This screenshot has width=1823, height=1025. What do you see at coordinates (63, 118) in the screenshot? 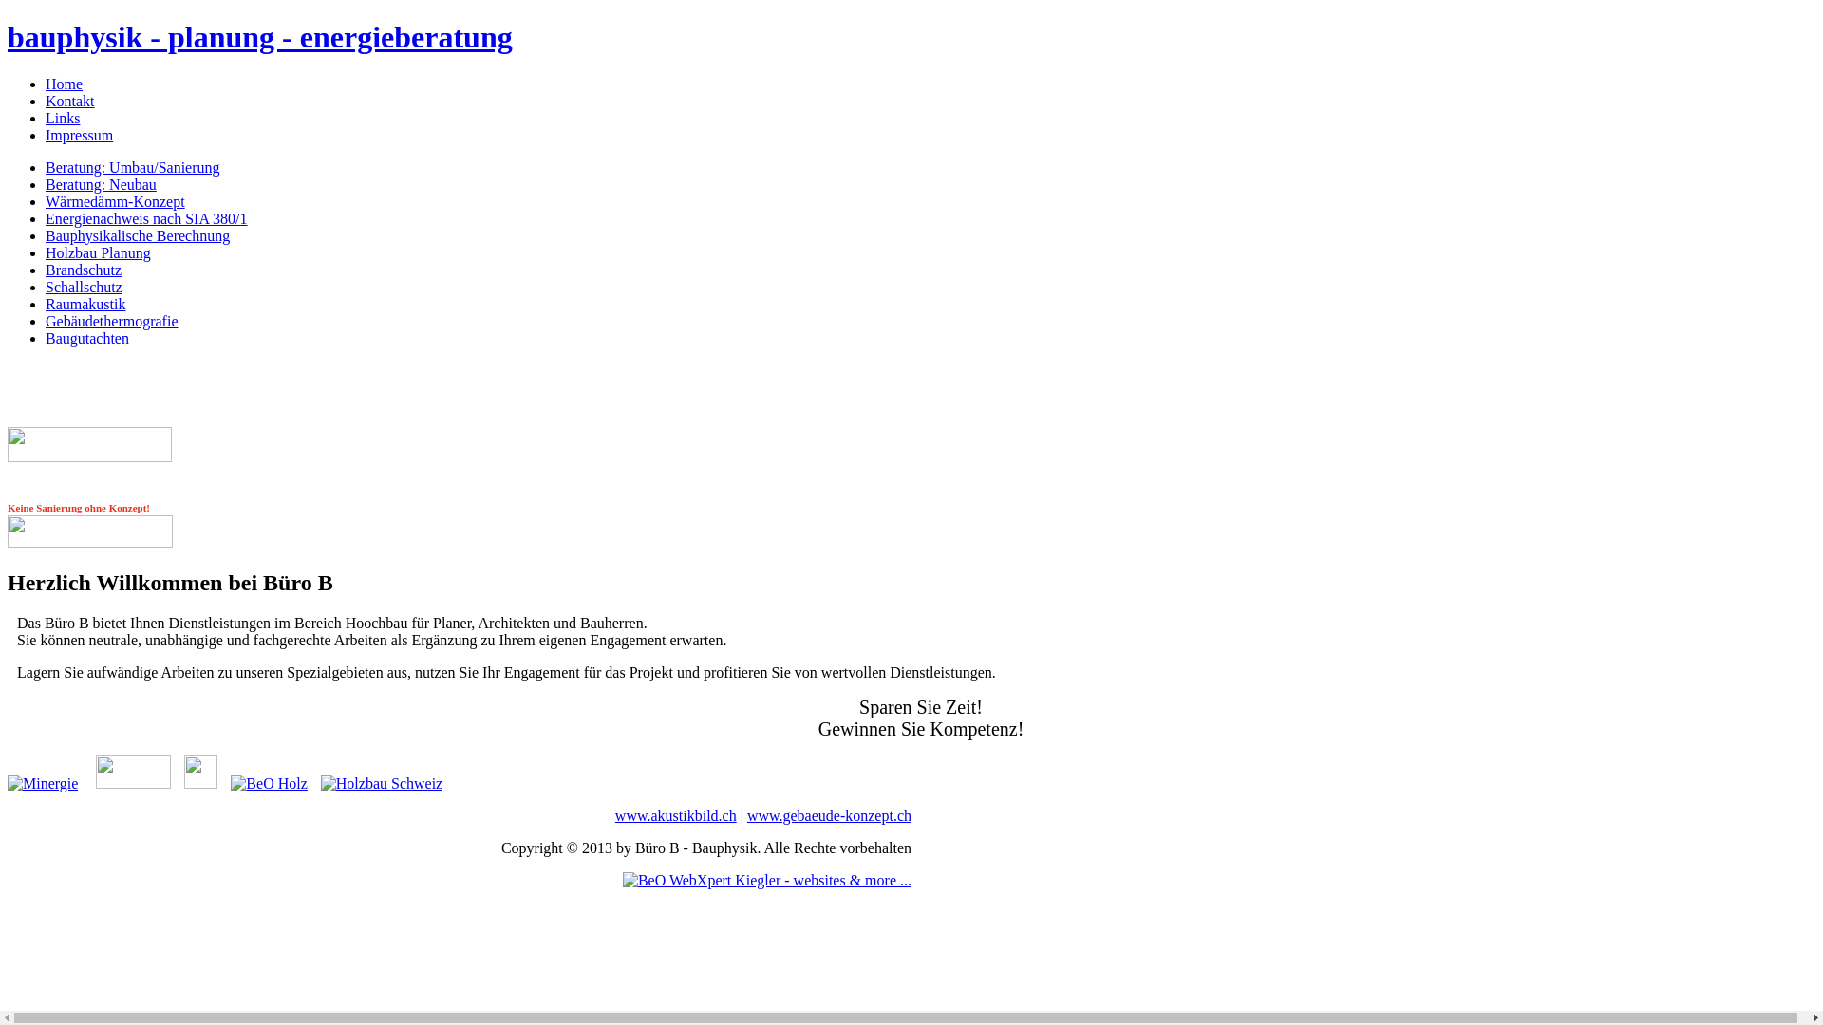
I see `Links` at bounding box center [63, 118].